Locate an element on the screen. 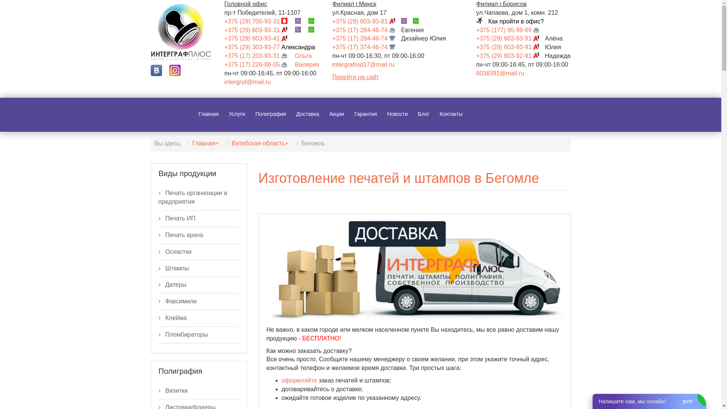 This screenshot has height=409, width=727. WhatsApp is located at coordinates (314, 30).